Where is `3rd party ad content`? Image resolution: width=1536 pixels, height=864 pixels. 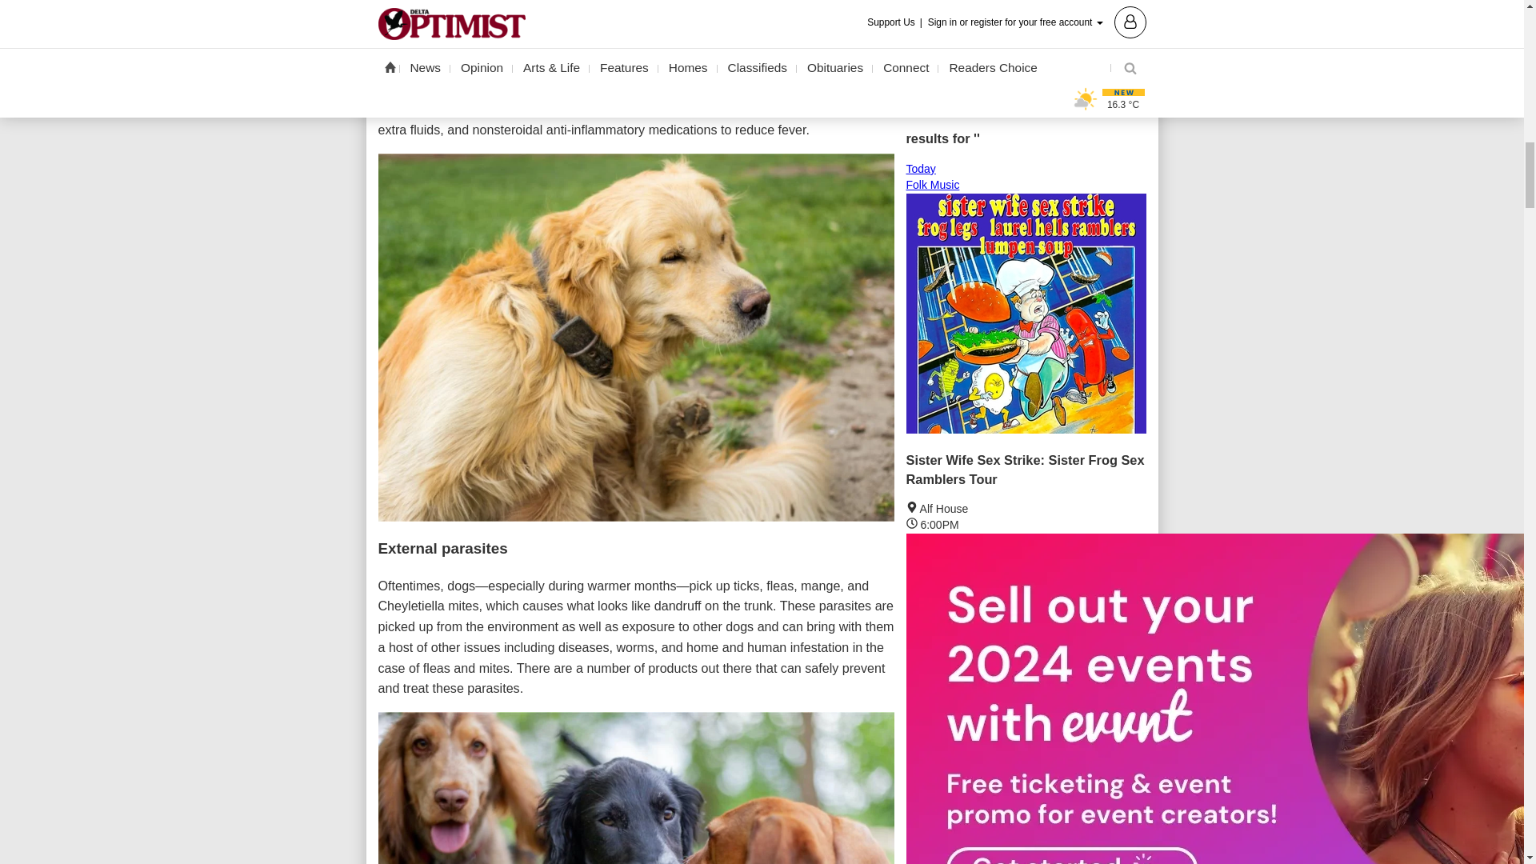 3rd party ad content is located at coordinates (1026, 18).